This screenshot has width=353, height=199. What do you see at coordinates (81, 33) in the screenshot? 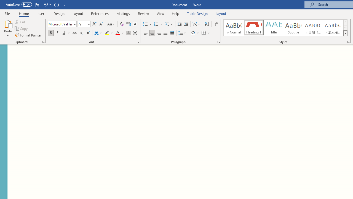
I see `Subscript` at bounding box center [81, 33].